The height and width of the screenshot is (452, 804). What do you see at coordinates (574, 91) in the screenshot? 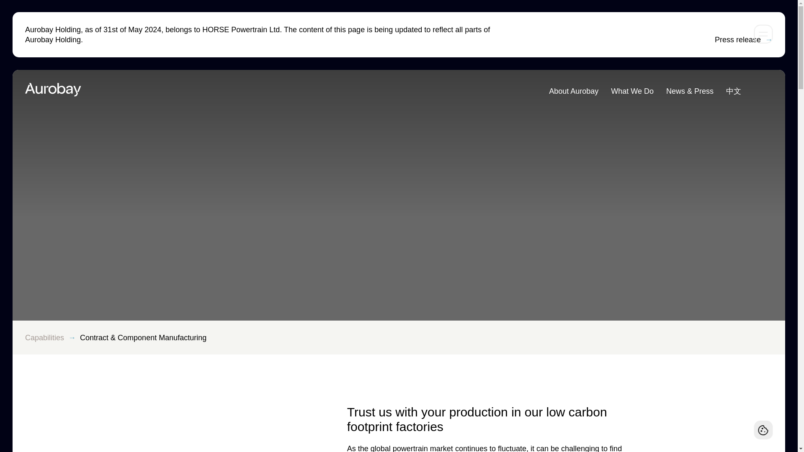
I see `About Aurobay` at bounding box center [574, 91].